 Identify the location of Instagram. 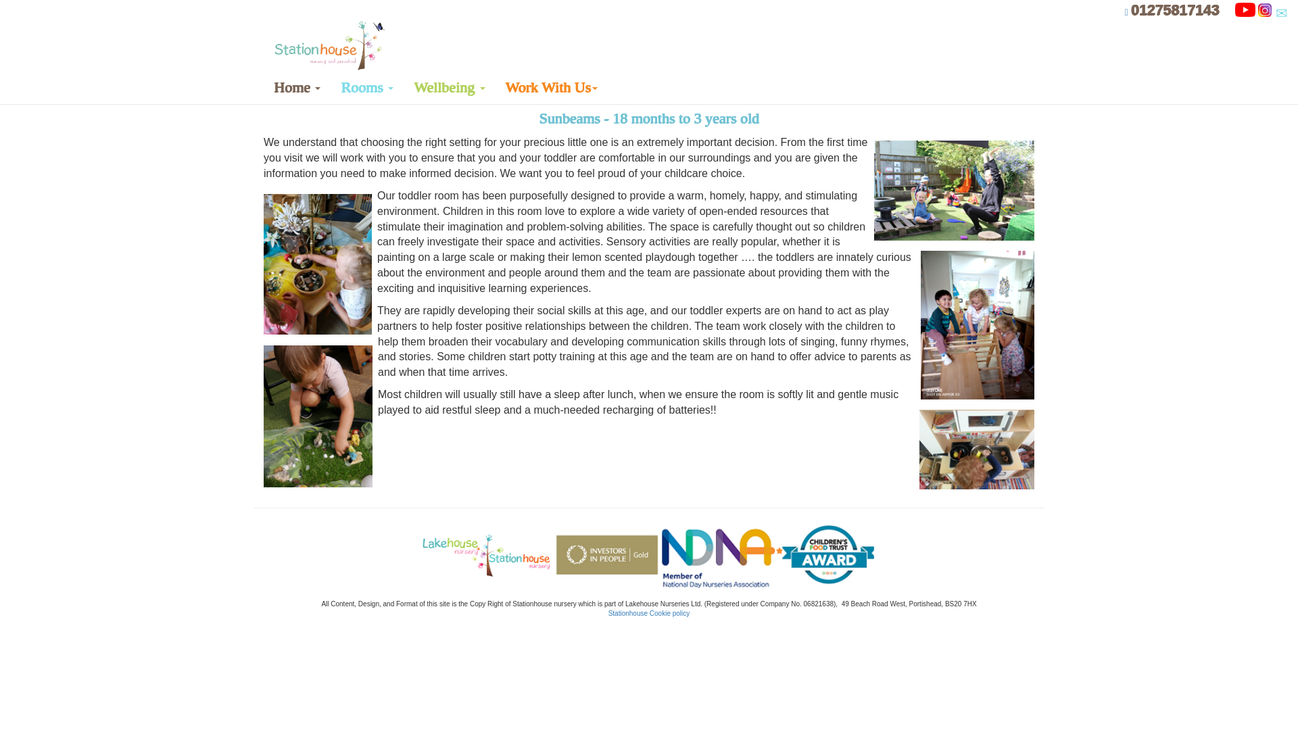
(1264, 9).